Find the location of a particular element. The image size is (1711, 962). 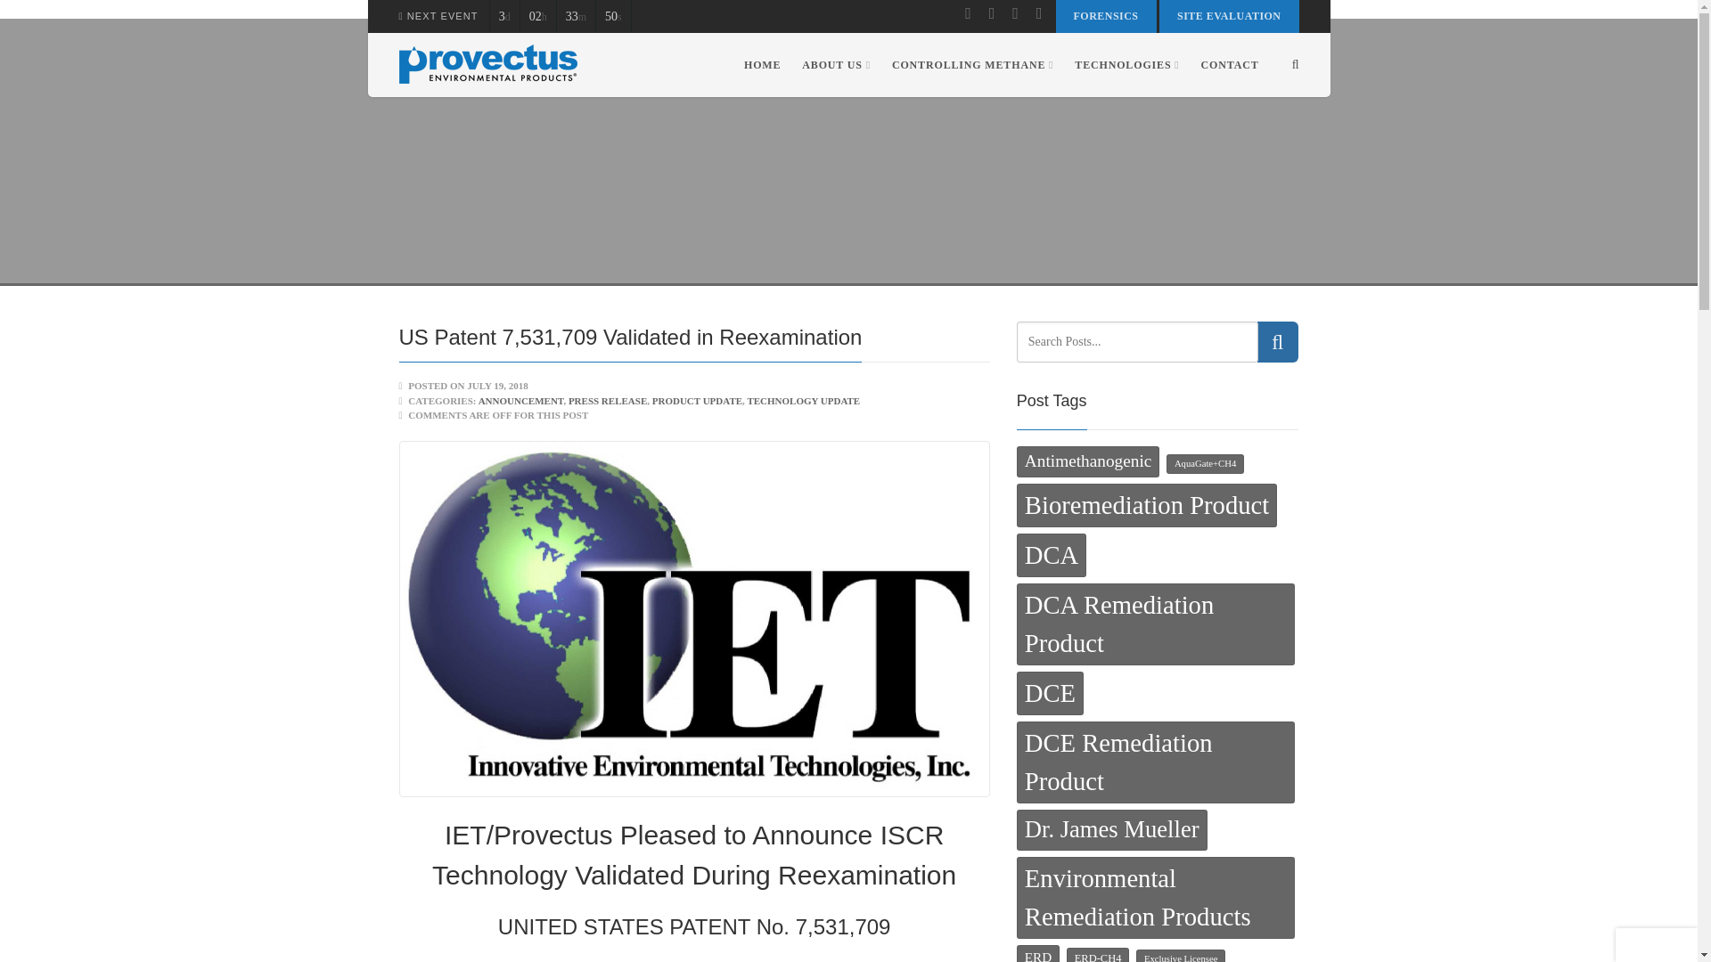

SITE EVALUATION is located at coordinates (1229, 16).